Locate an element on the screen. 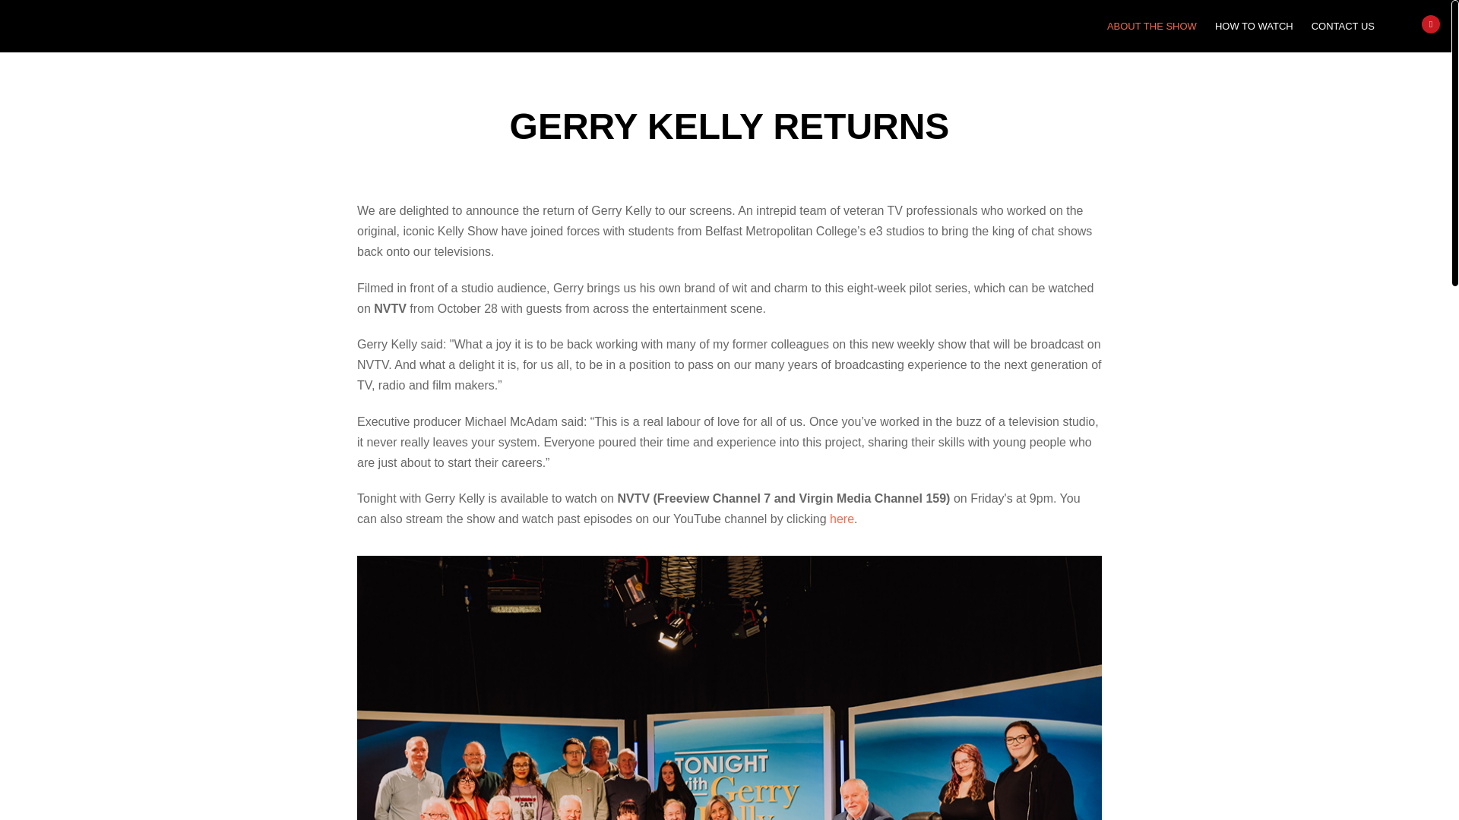 Image resolution: width=1459 pixels, height=820 pixels. ABOUT THE SHOW is located at coordinates (1152, 26).